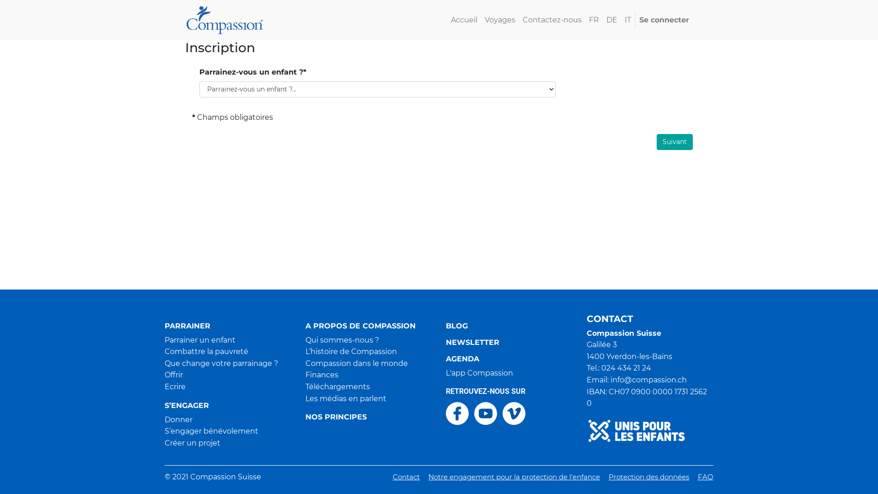 The height and width of the screenshot is (494, 878). Describe the element at coordinates (228, 326) in the screenshot. I see `PARRAINER` at that location.